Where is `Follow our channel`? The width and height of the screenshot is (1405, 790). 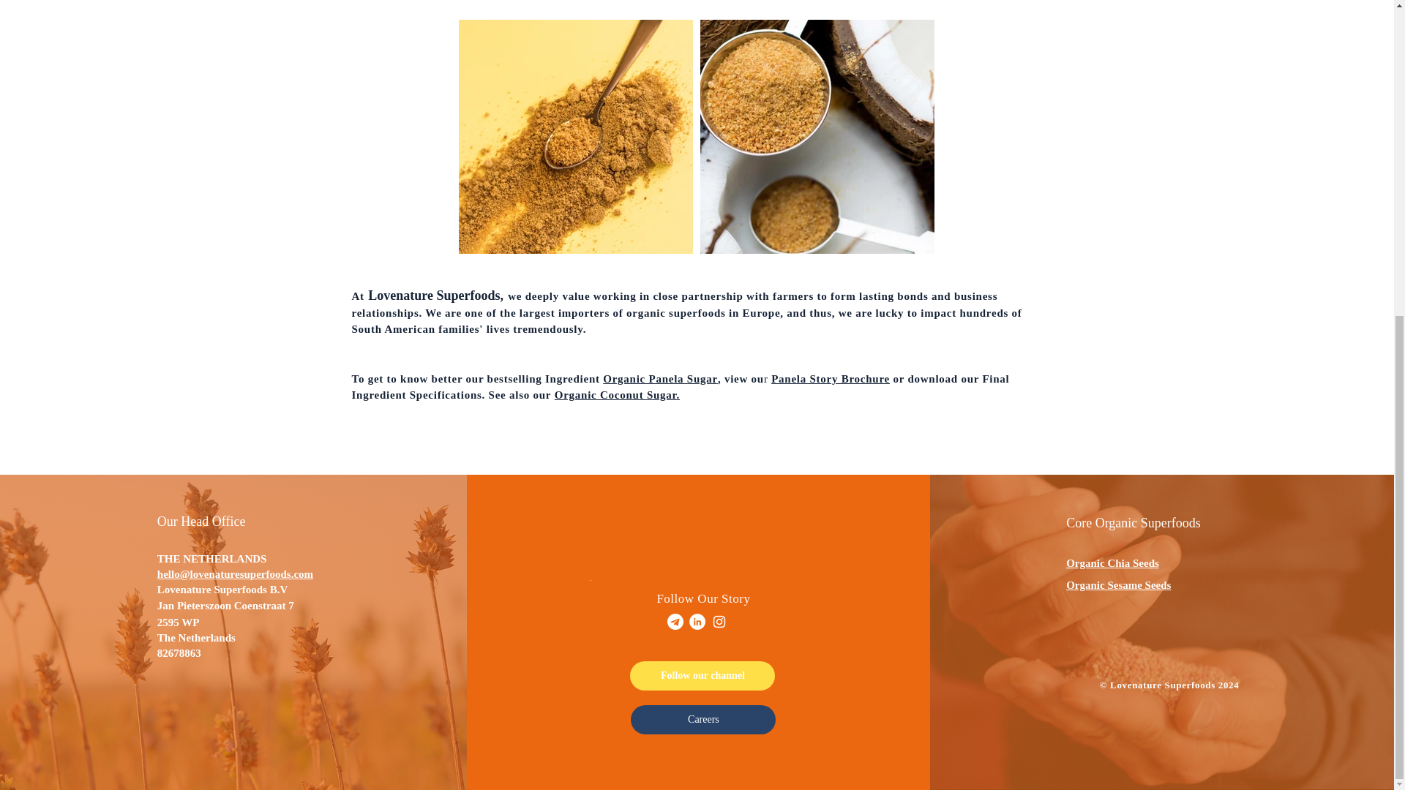
Follow our channel is located at coordinates (702, 675).